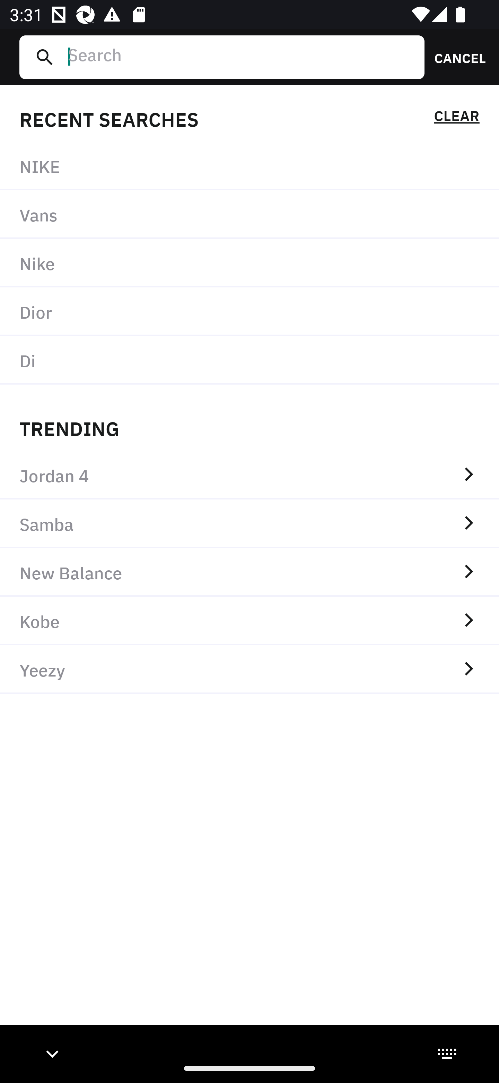 The height and width of the screenshot is (1083, 499). What do you see at coordinates (249, 215) in the screenshot?
I see `Vans` at bounding box center [249, 215].